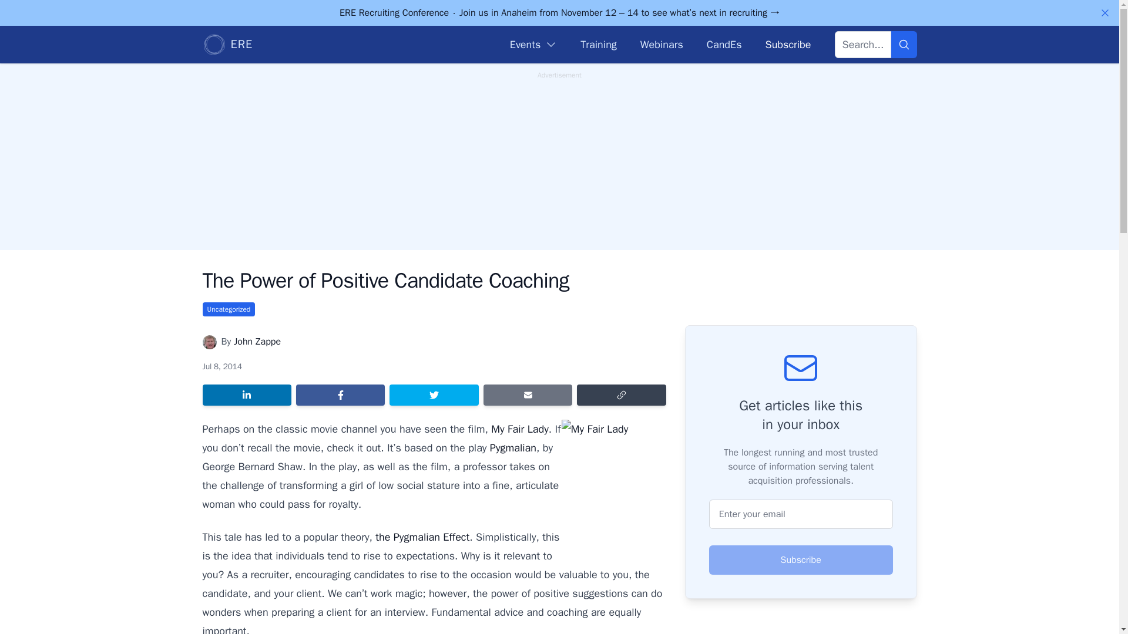 This screenshot has height=634, width=1128. Describe the element at coordinates (533, 44) in the screenshot. I see `Events` at that location.